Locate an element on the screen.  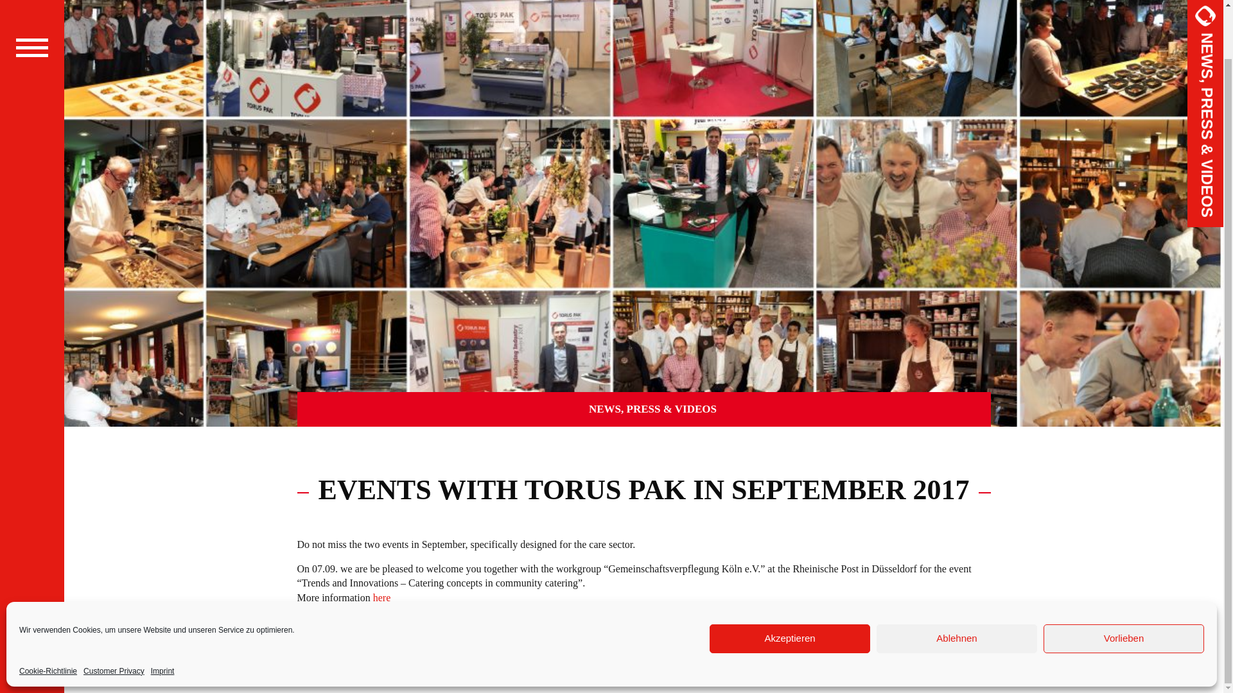
Akzeptieren is located at coordinates (790, 584).